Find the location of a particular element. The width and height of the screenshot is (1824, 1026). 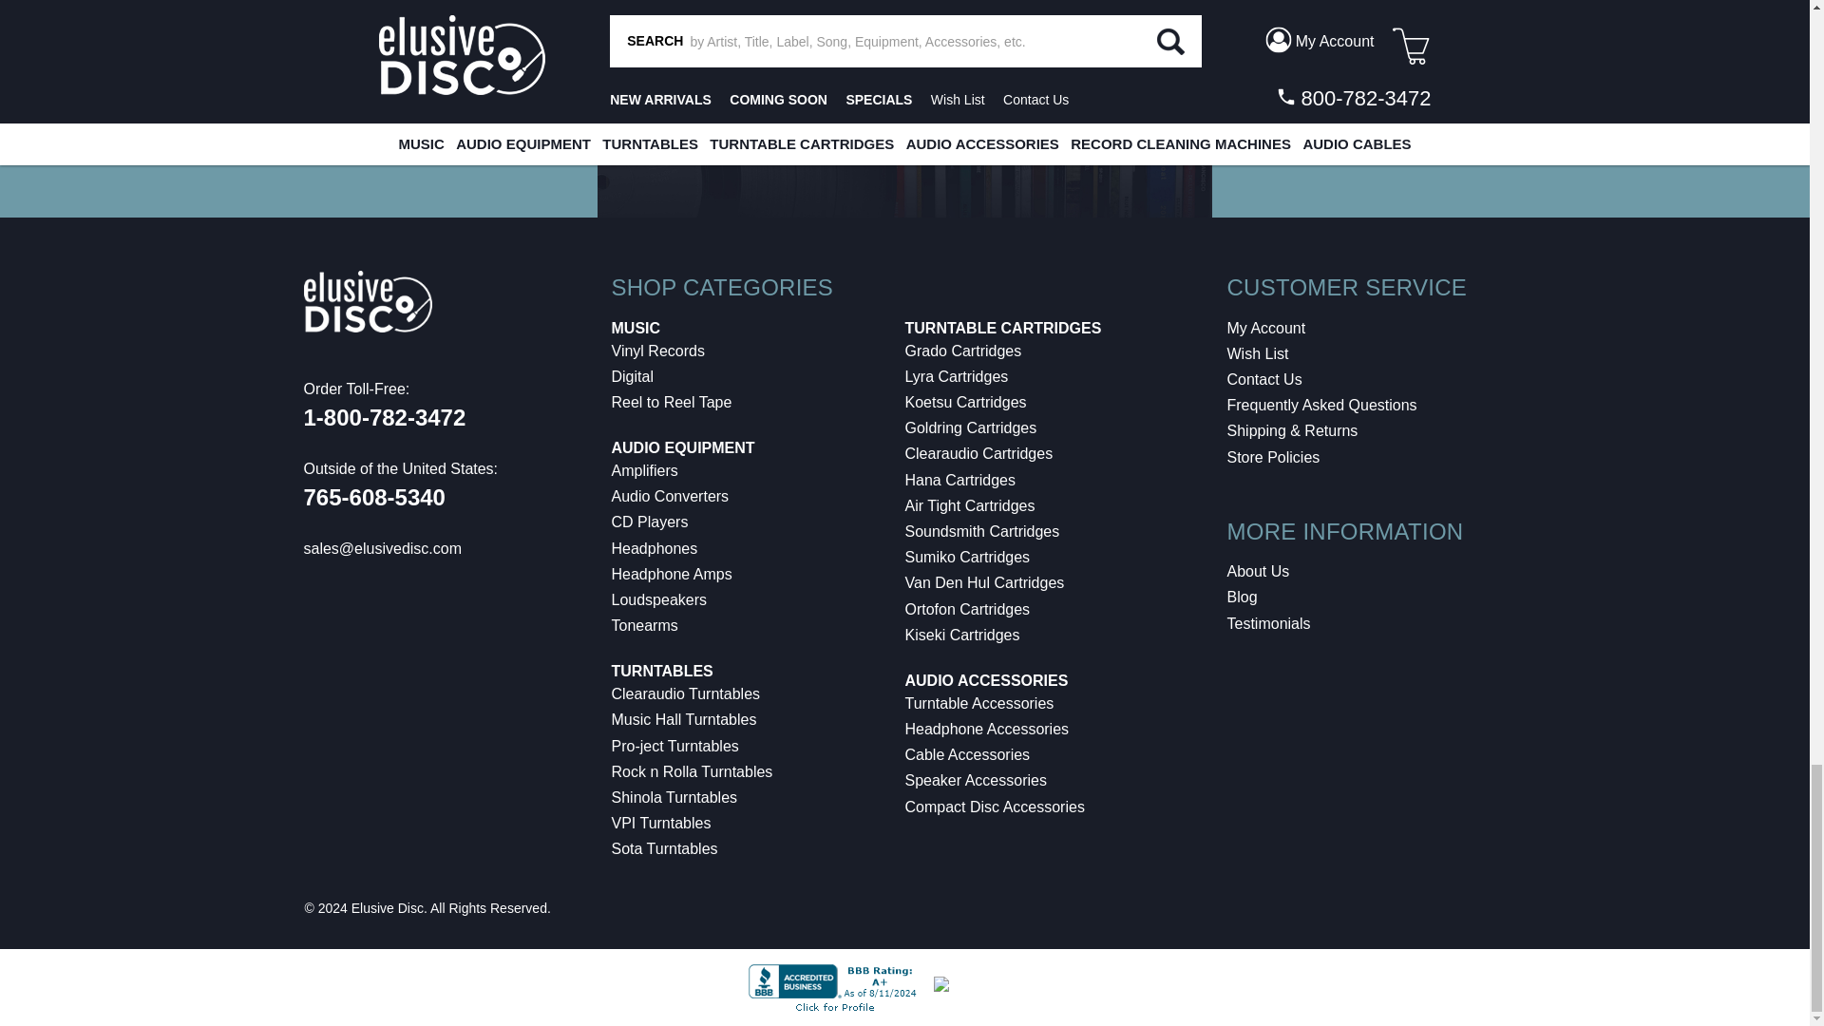

Headphones is located at coordinates (655, 549).